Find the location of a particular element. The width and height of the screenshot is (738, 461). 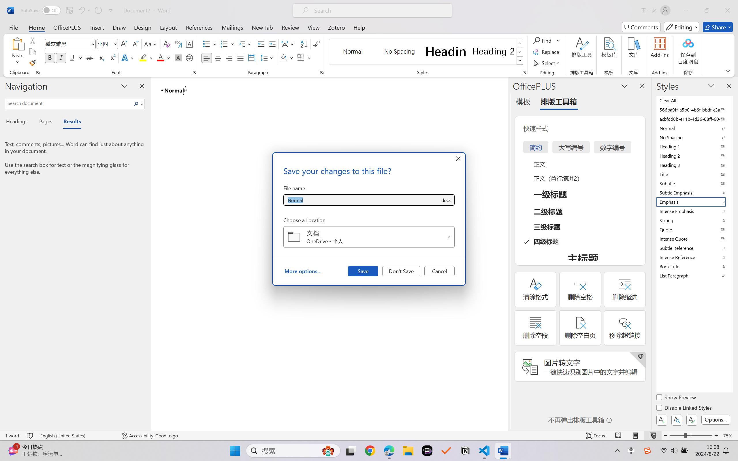

New Tab is located at coordinates (262, 27).